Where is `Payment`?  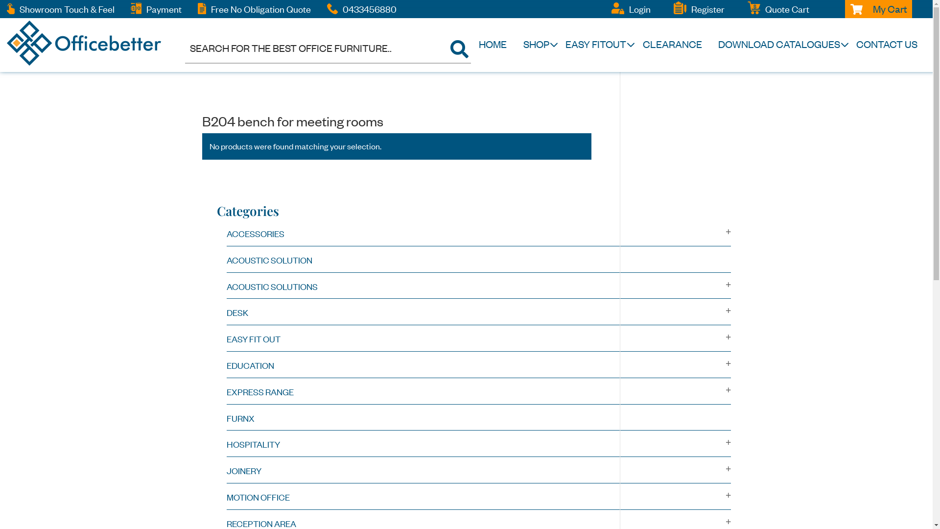
Payment is located at coordinates (164, 9).